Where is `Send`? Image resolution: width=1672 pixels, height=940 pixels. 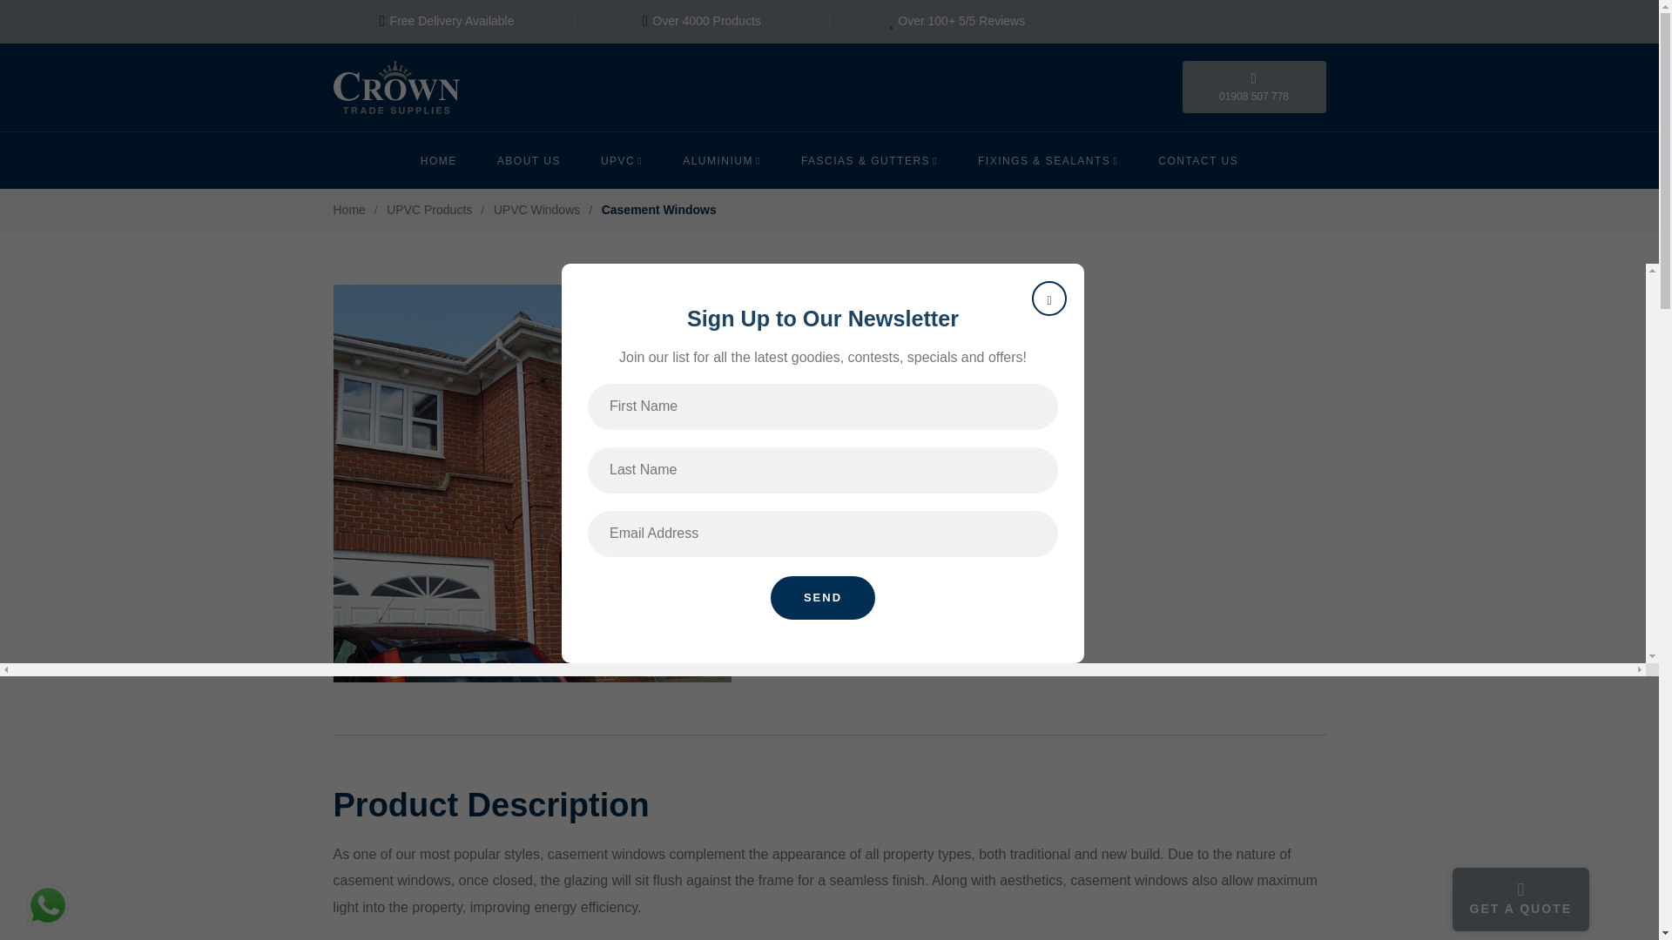
Send is located at coordinates (822, 598).